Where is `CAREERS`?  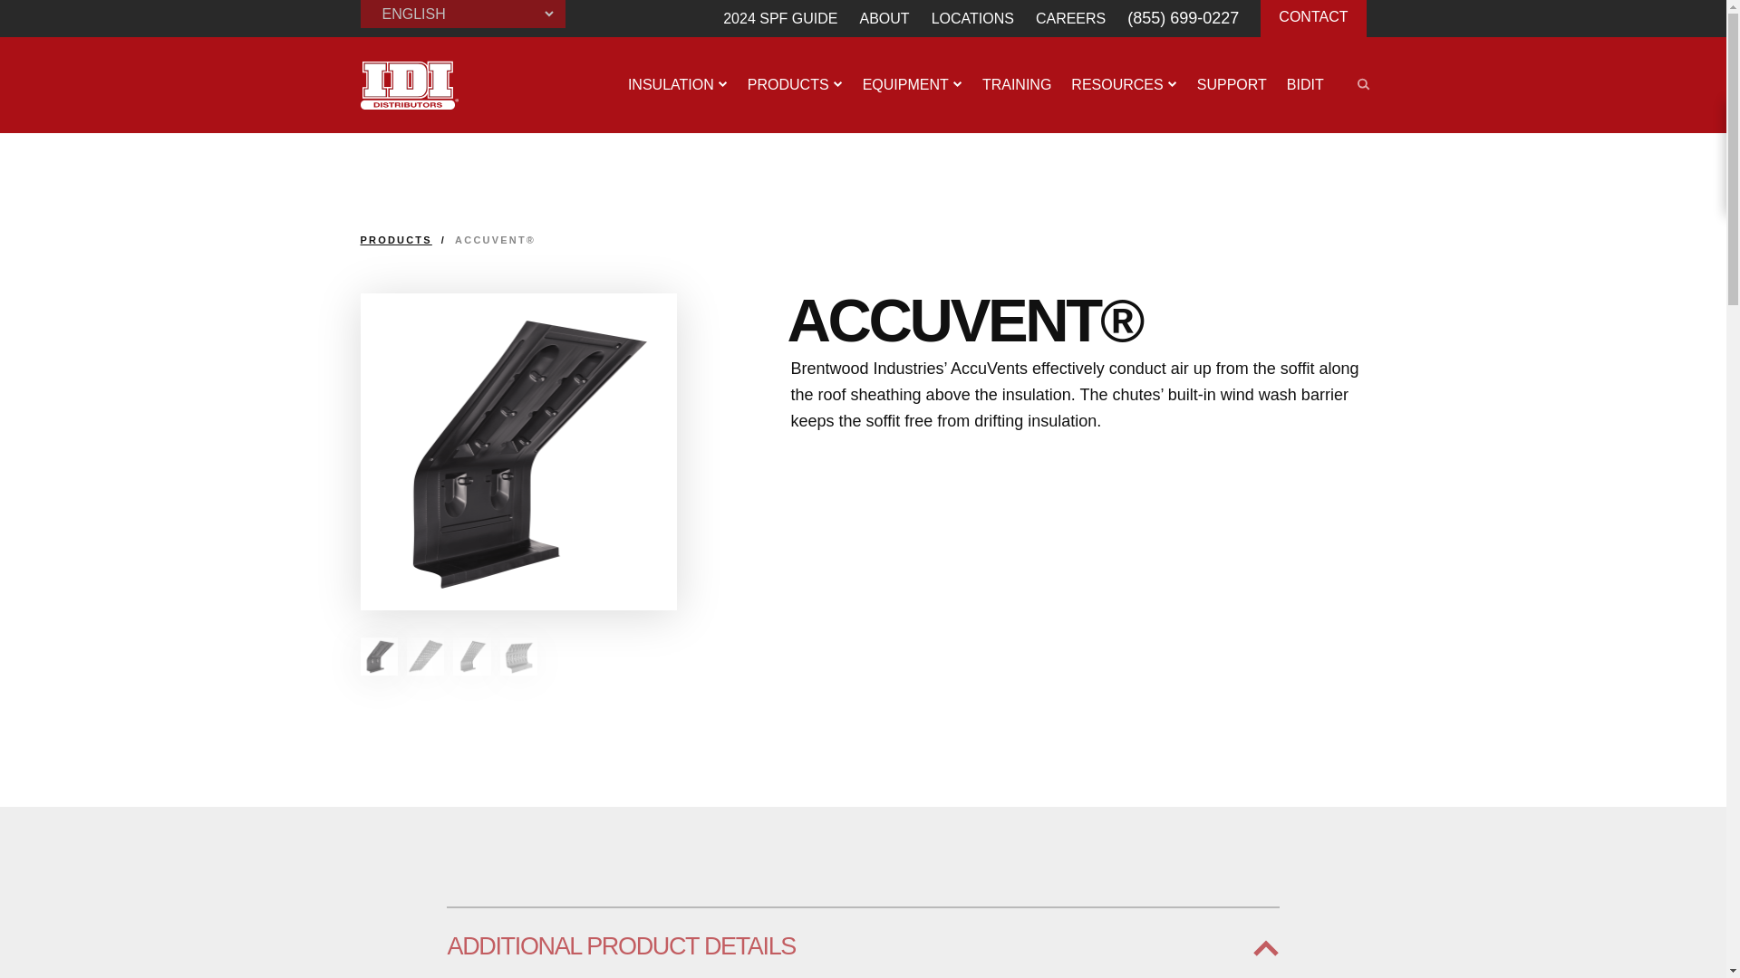
CAREERS is located at coordinates (1069, 18).